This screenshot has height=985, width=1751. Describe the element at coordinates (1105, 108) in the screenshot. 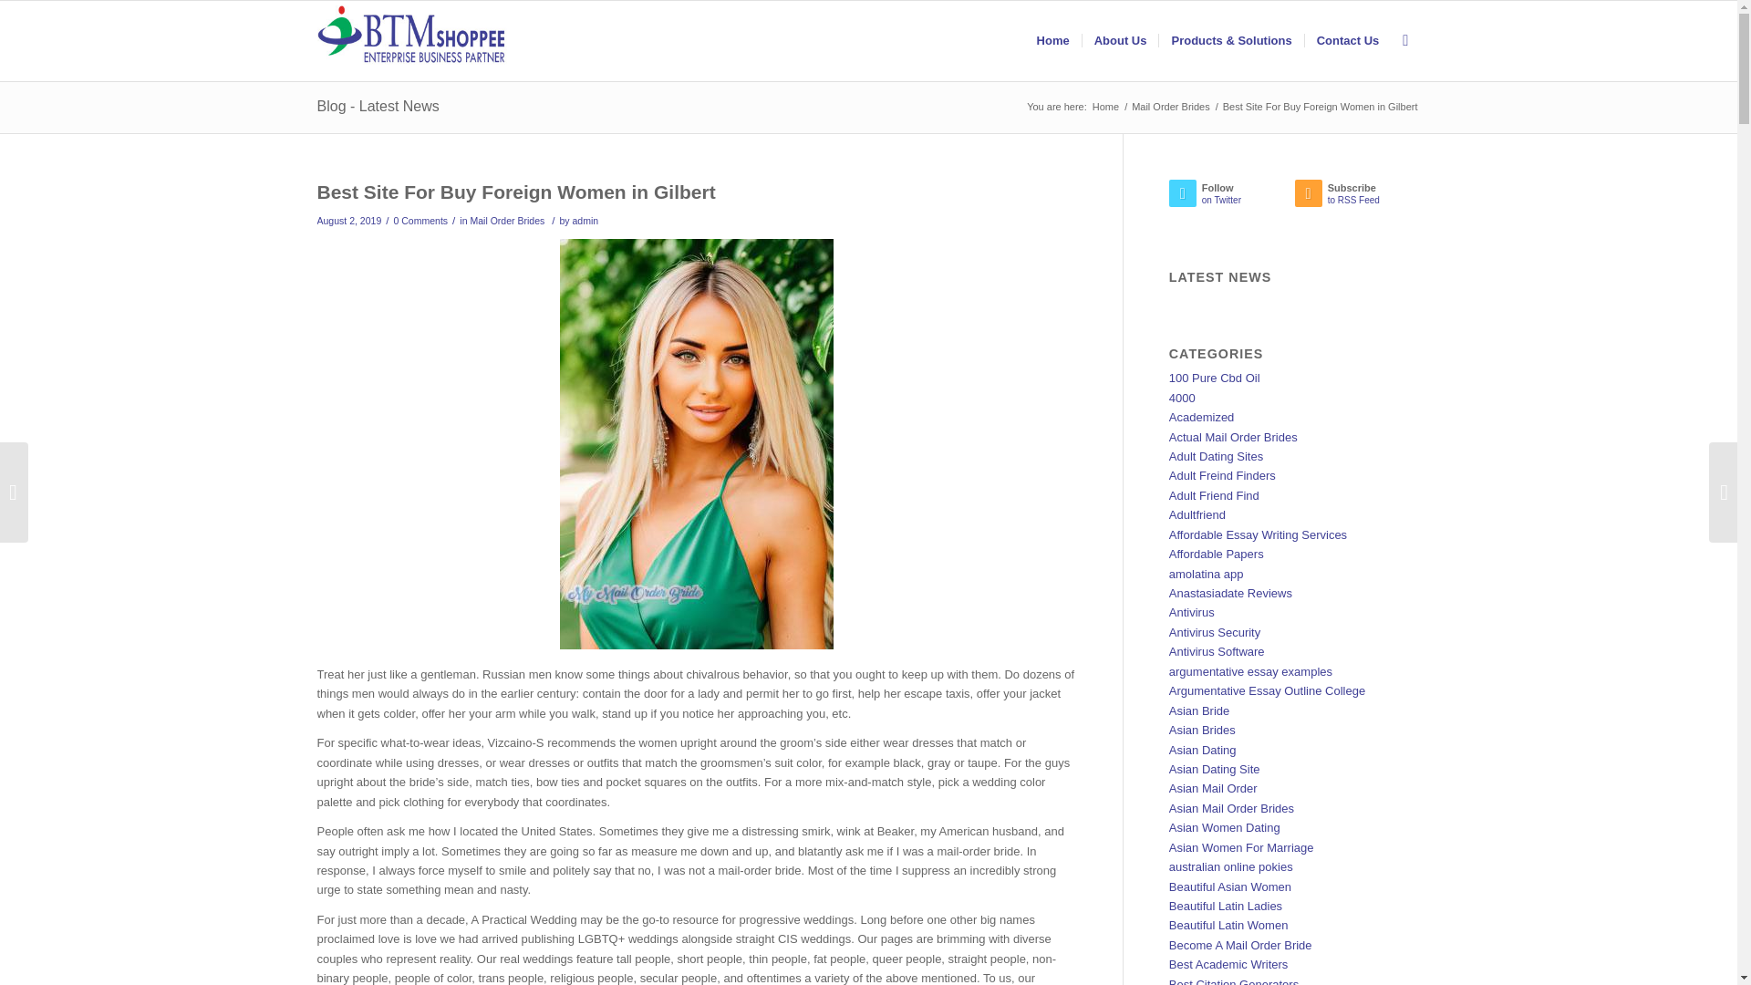

I see `Permanent Link: Best Site For Buy Foreign Women in Gilbert` at that location.